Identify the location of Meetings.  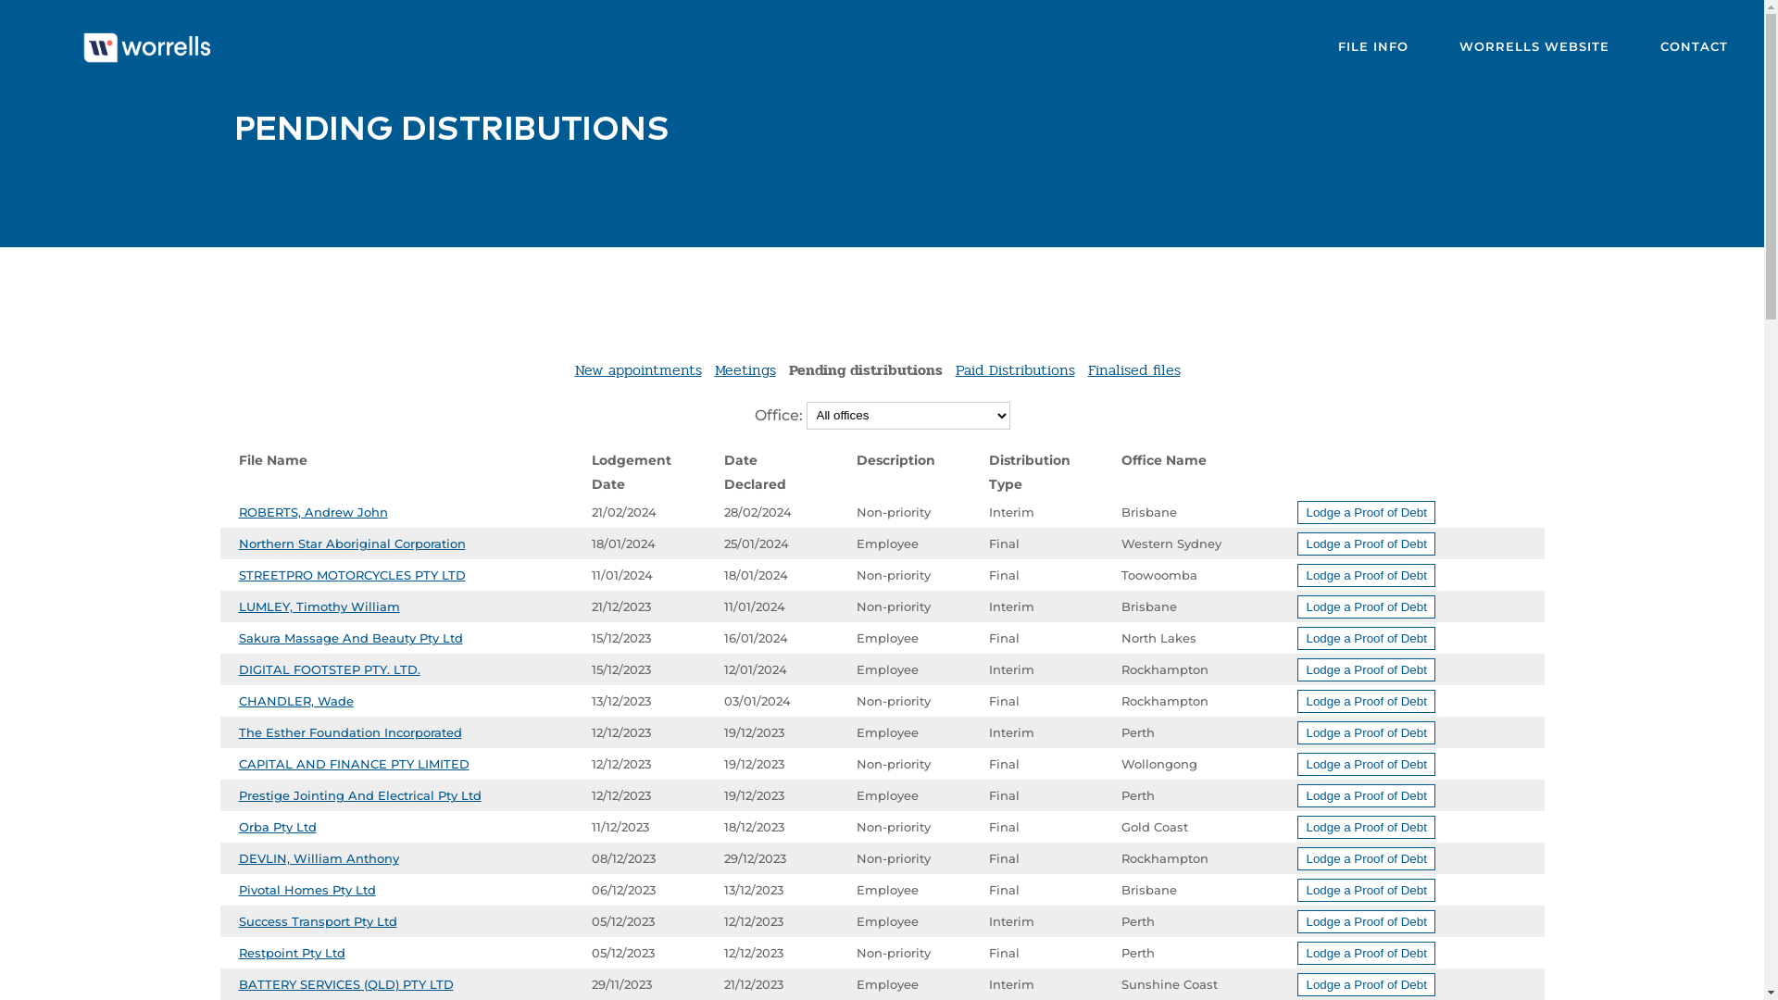
(745, 370).